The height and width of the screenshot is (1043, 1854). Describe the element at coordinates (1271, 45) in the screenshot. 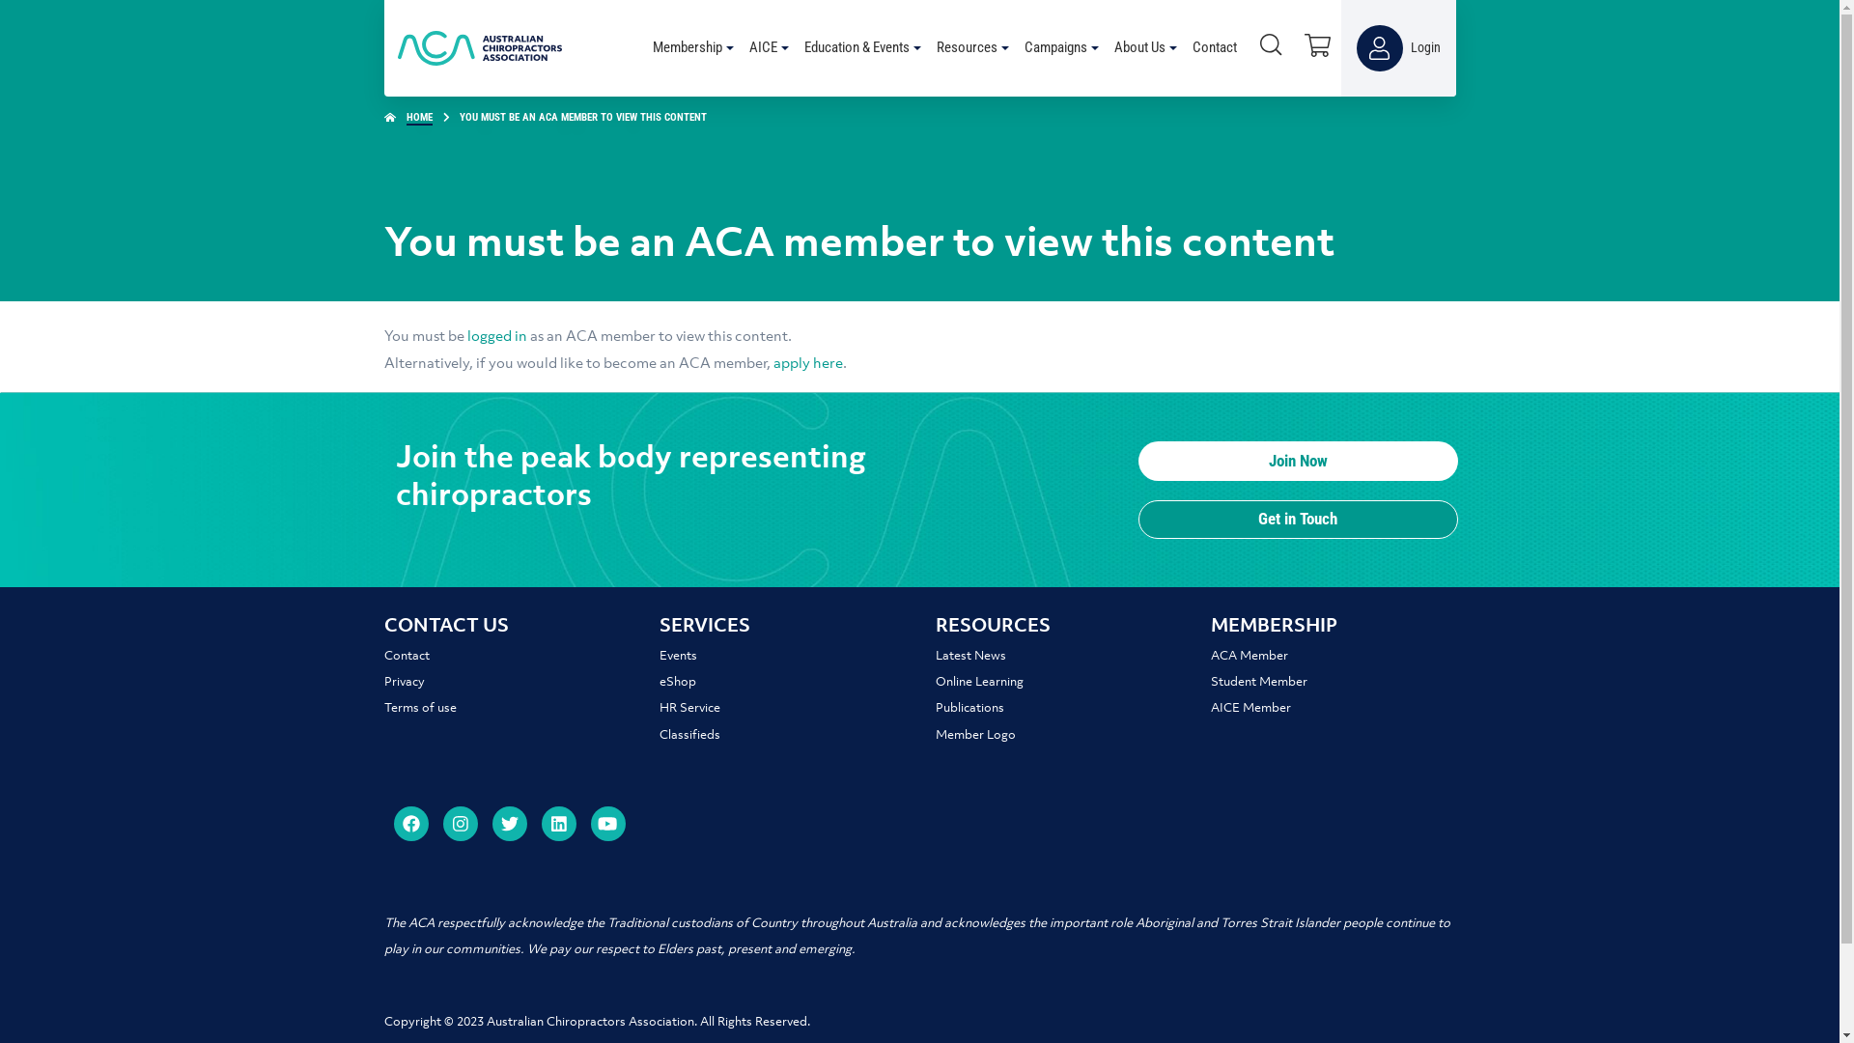

I see `Search` at that location.